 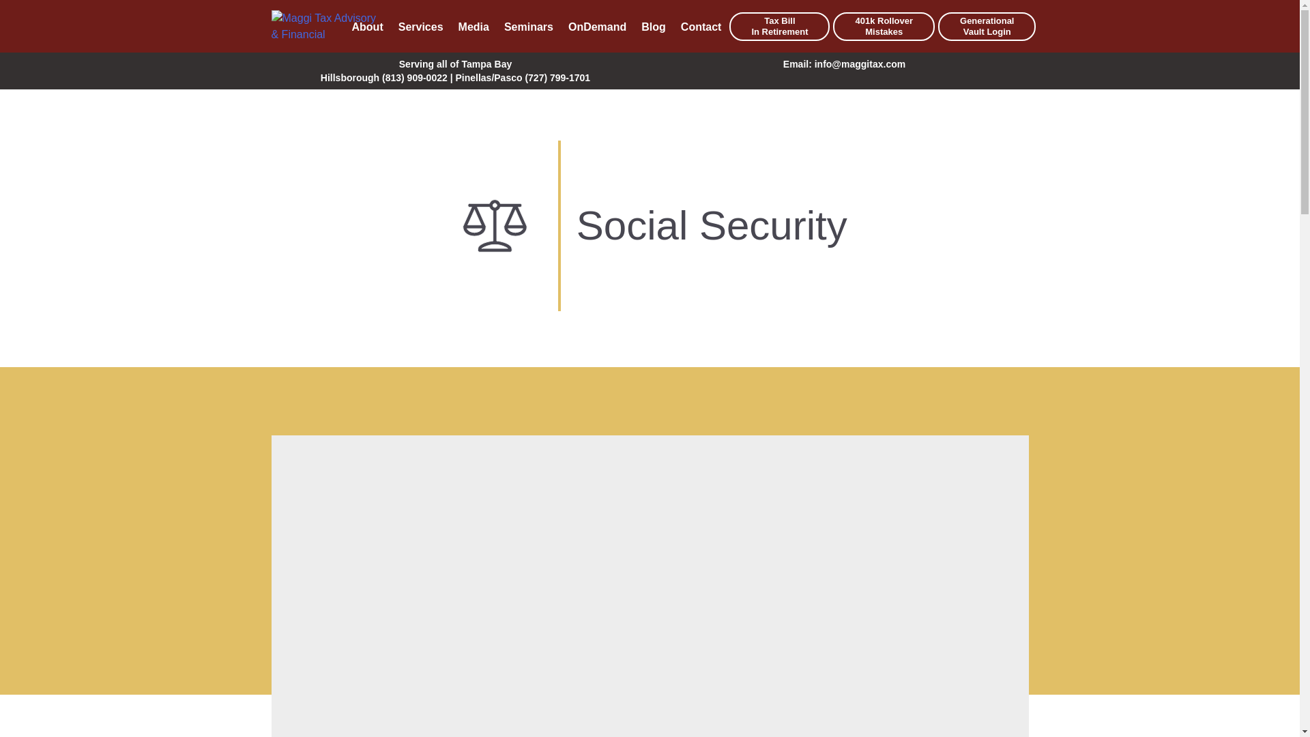 I want to click on Services, so click(x=420, y=27).